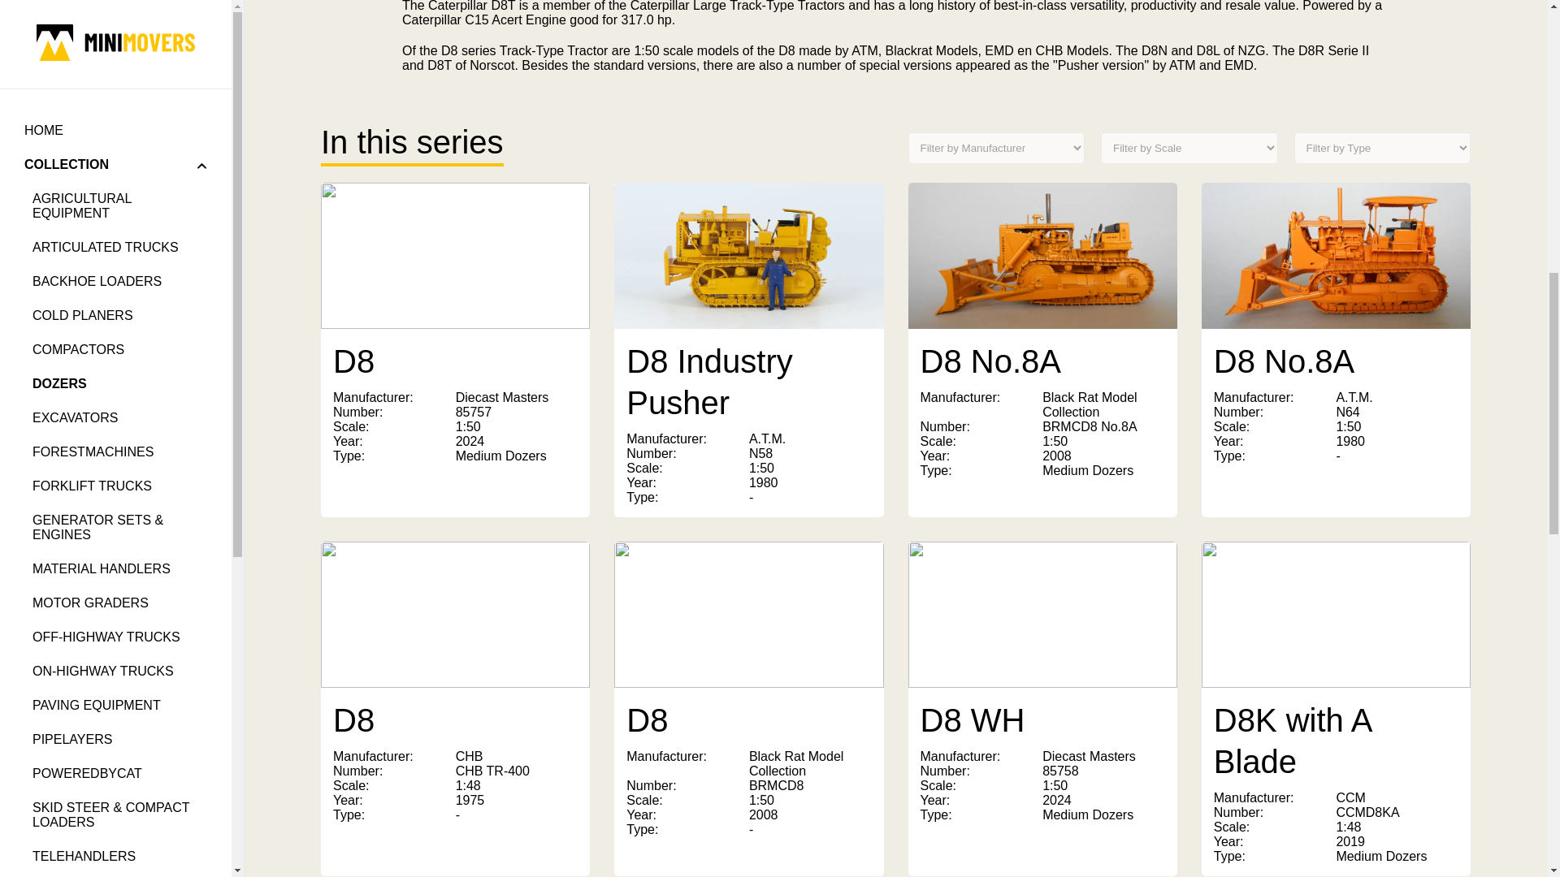 Image resolution: width=1560 pixels, height=877 pixels. I want to click on UNDERGROUND MINING, so click(119, 47).